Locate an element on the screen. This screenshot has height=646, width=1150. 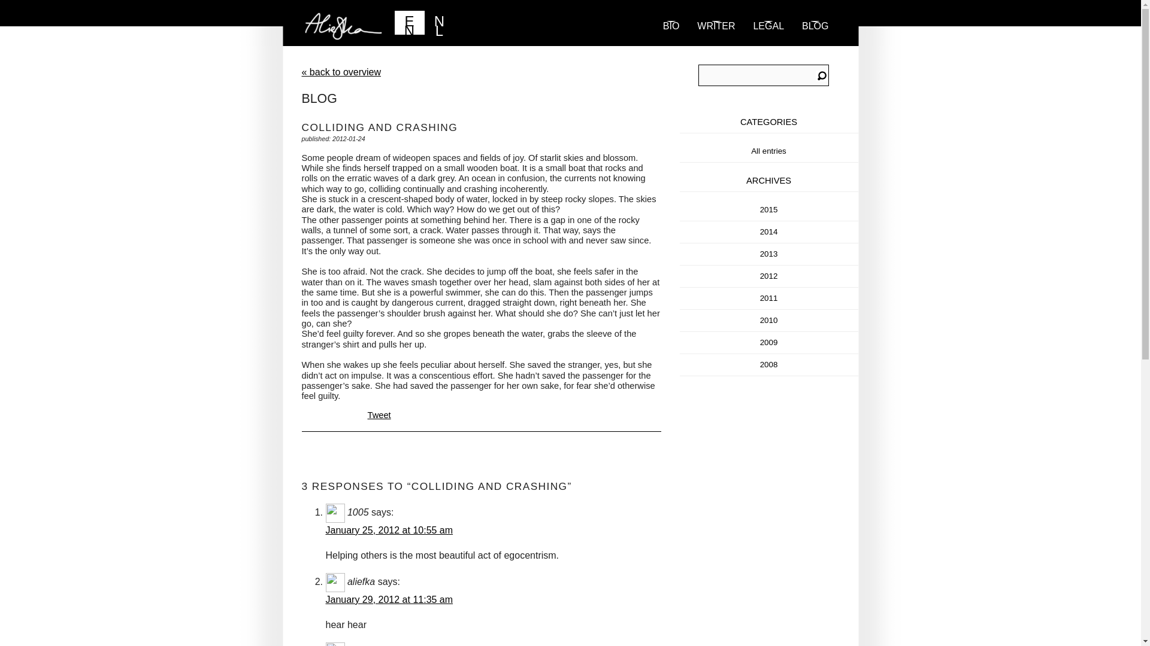
BLOG is located at coordinates (815, 38).